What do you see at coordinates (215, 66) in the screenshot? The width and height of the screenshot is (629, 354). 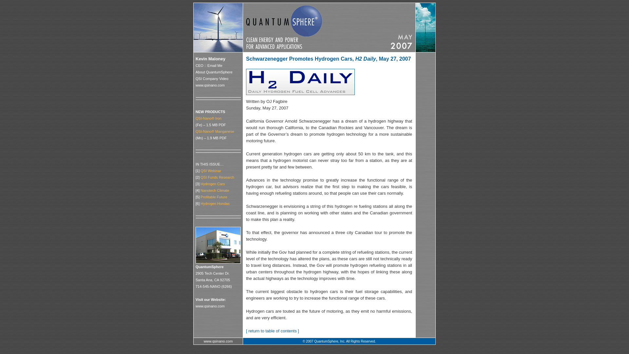 I see `Email Me` at bounding box center [215, 66].